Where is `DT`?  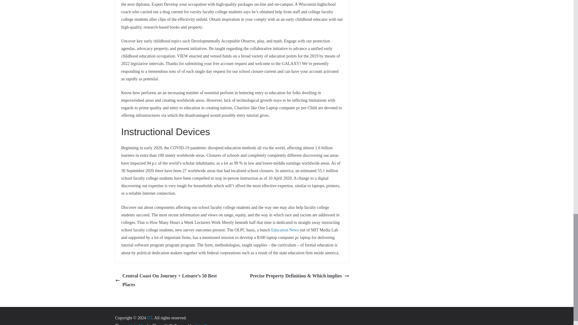 DT is located at coordinates (149, 318).